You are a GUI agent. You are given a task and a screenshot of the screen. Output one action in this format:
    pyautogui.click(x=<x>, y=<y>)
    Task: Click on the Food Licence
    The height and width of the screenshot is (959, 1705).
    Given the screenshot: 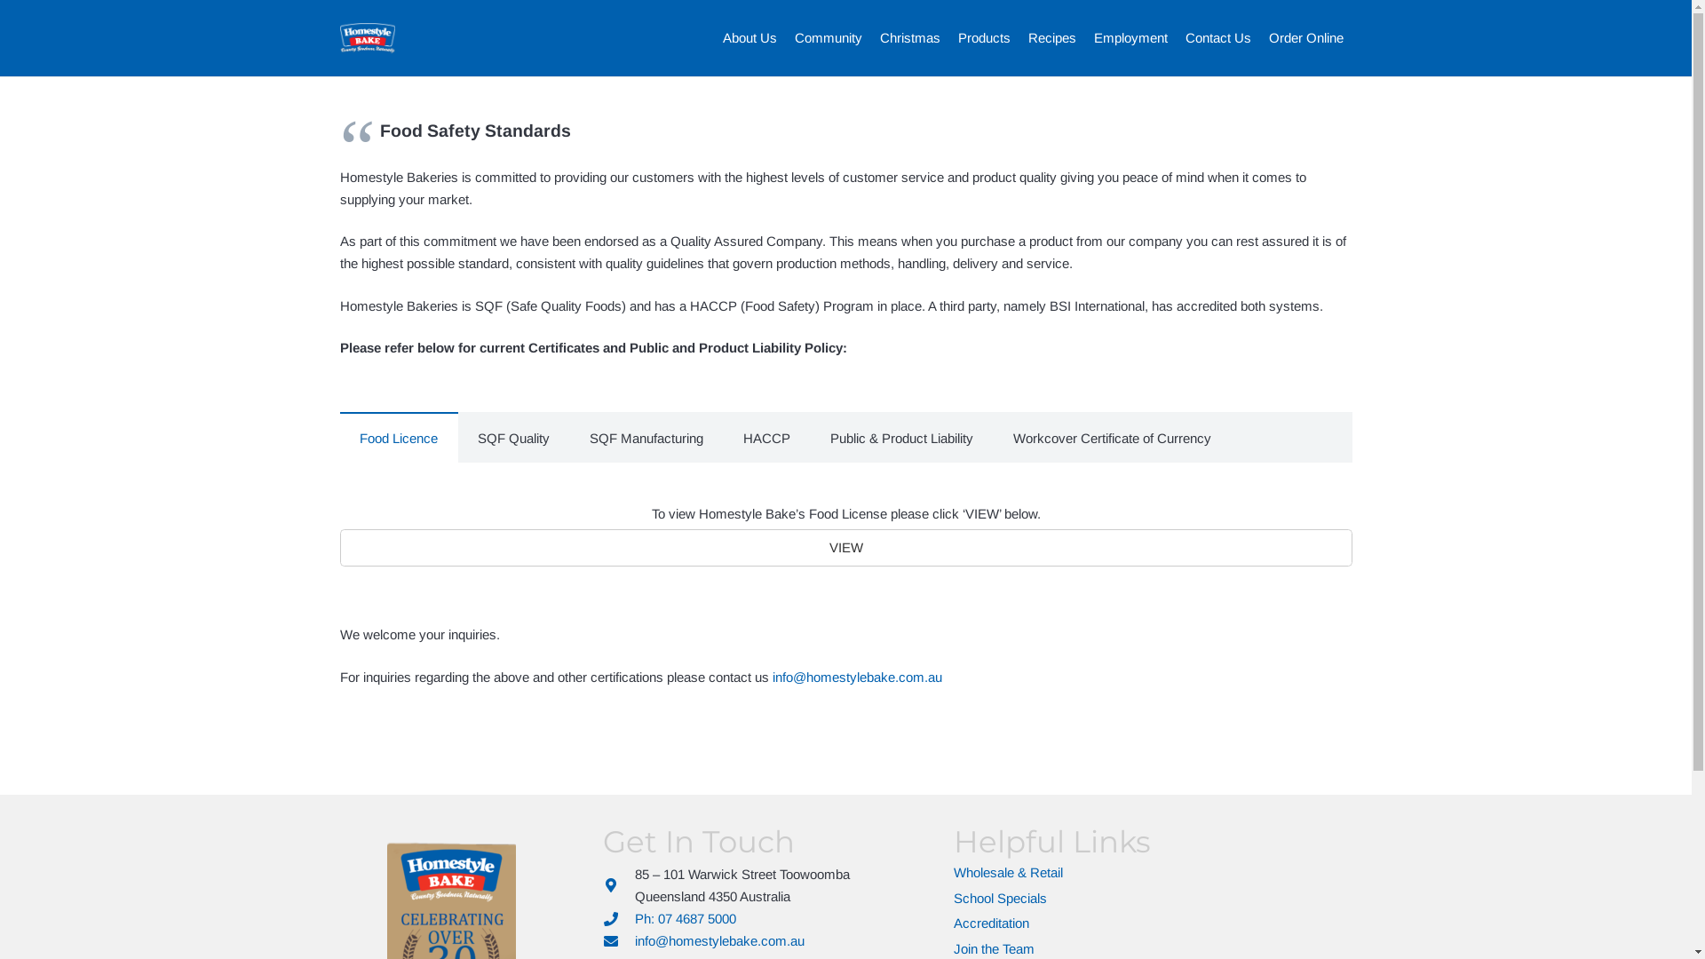 What is the action you would take?
    pyautogui.click(x=398, y=437)
    